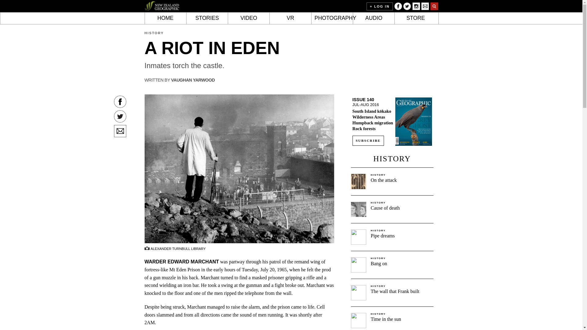 The height and width of the screenshot is (330, 587). I want to click on VIDEO, so click(249, 18).